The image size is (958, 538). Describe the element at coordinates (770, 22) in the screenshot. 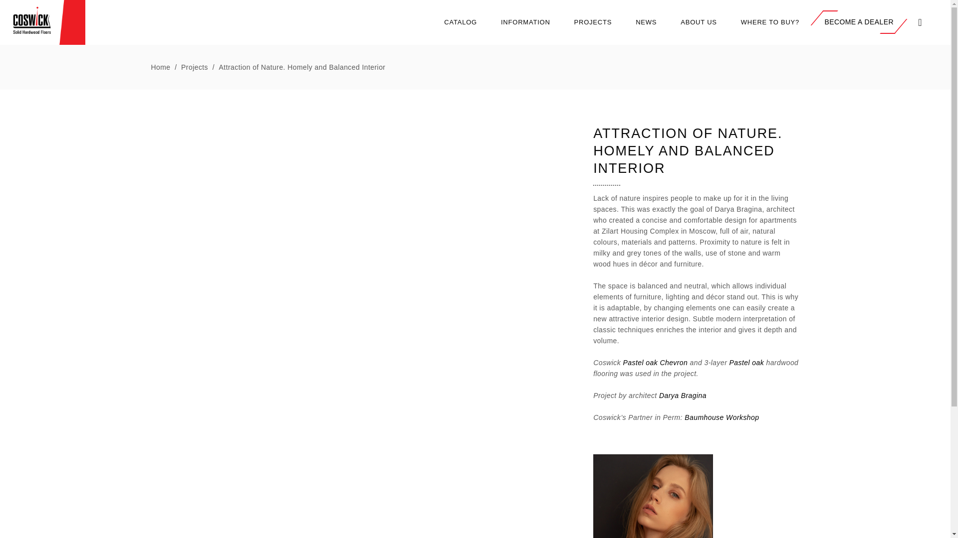

I see `WHERE TO BUY?` at that location.